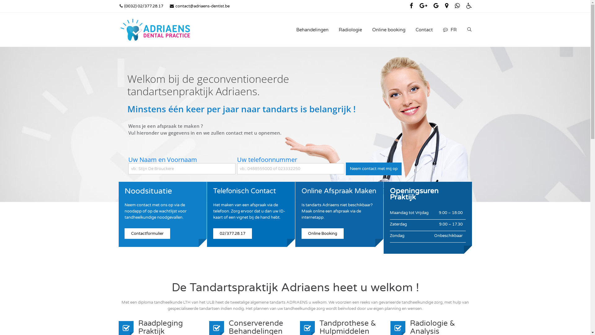 This screenshot has height=335, width=595. Describe the element at coordinates (389, 30) in the screenshot. I see `Online booking` at that location.